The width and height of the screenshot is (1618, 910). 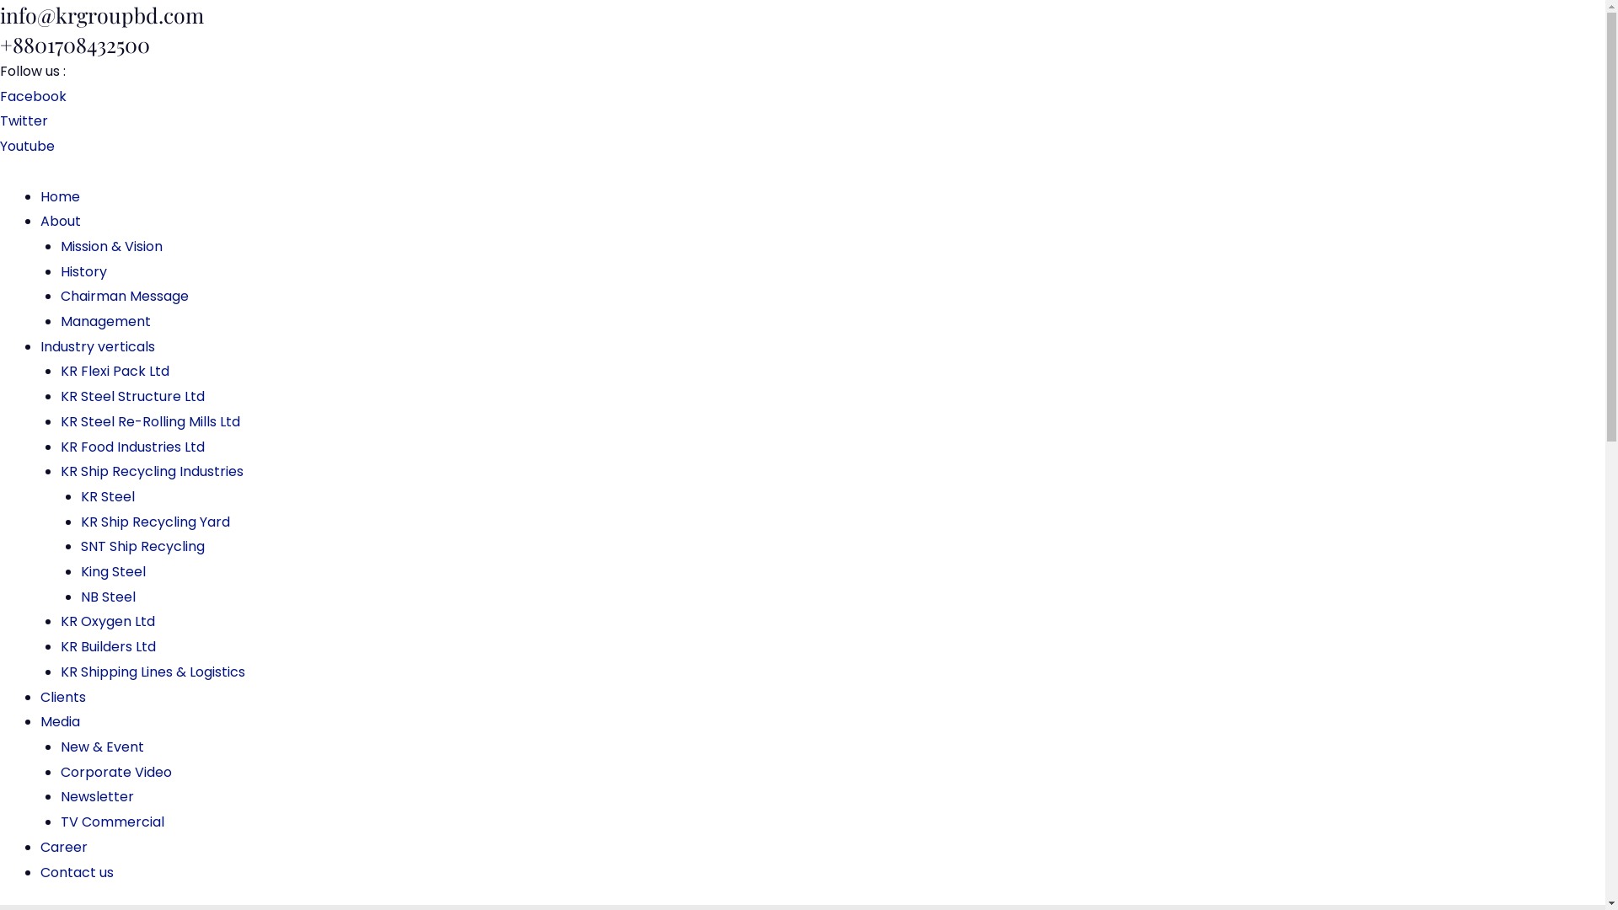 What do you see at coordinates (27, 147) in the screenshot?
I see `Youtube` at bounding box center [27, 147].